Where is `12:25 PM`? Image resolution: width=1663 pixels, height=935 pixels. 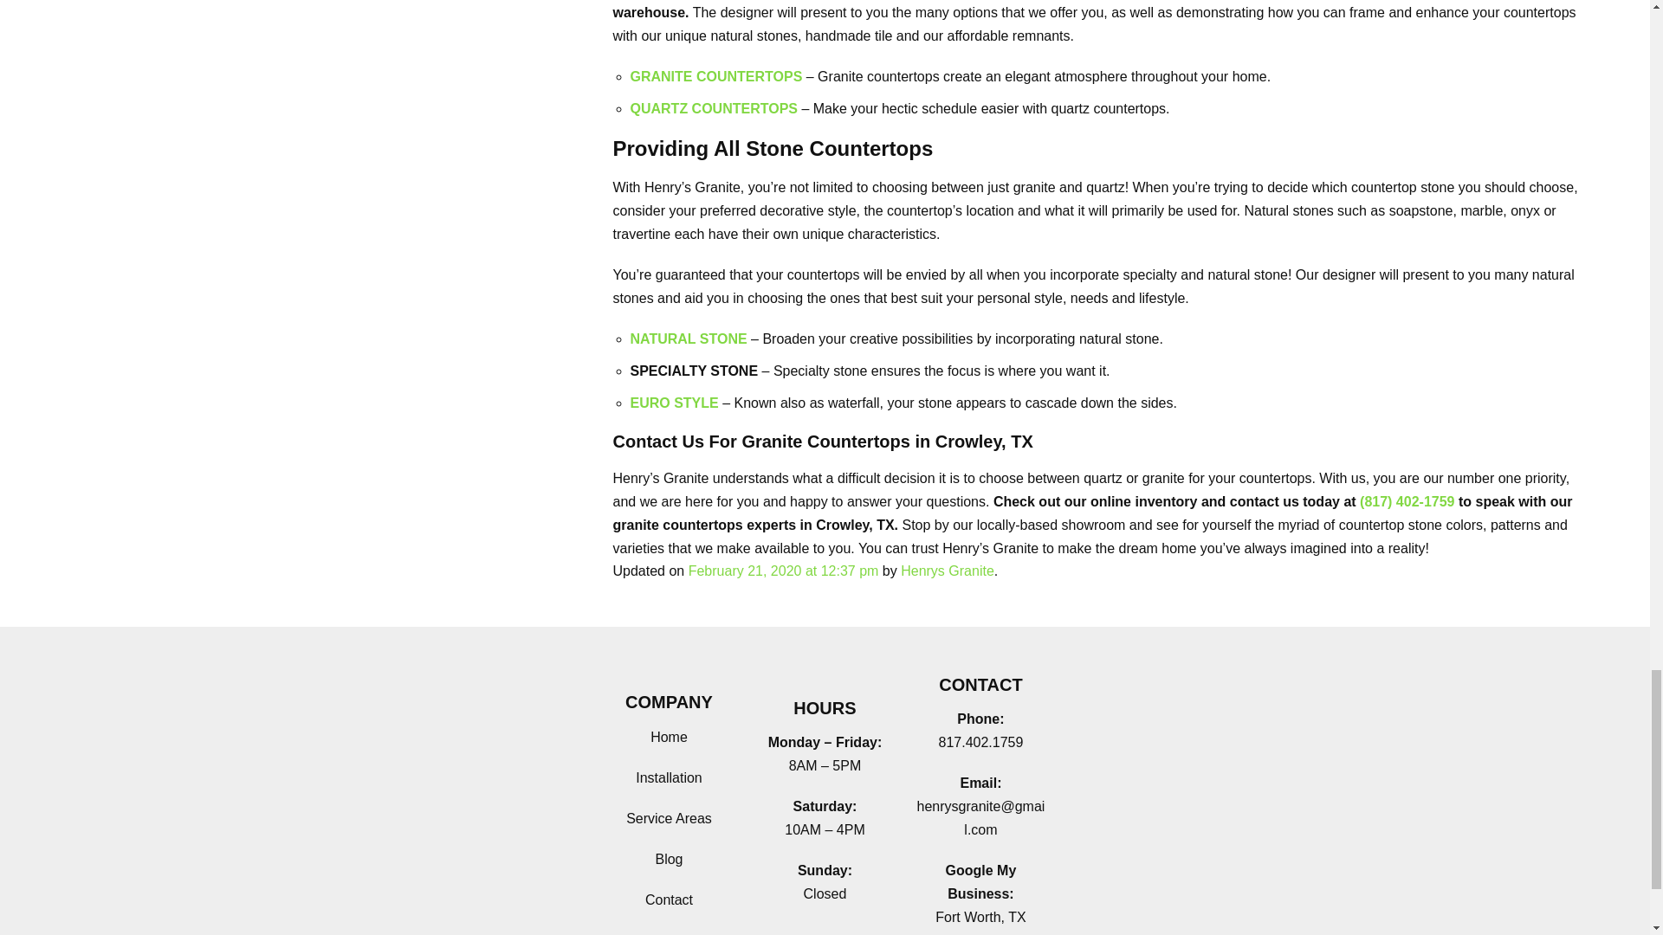 12:25 PM is located at coordinates (783, 571).